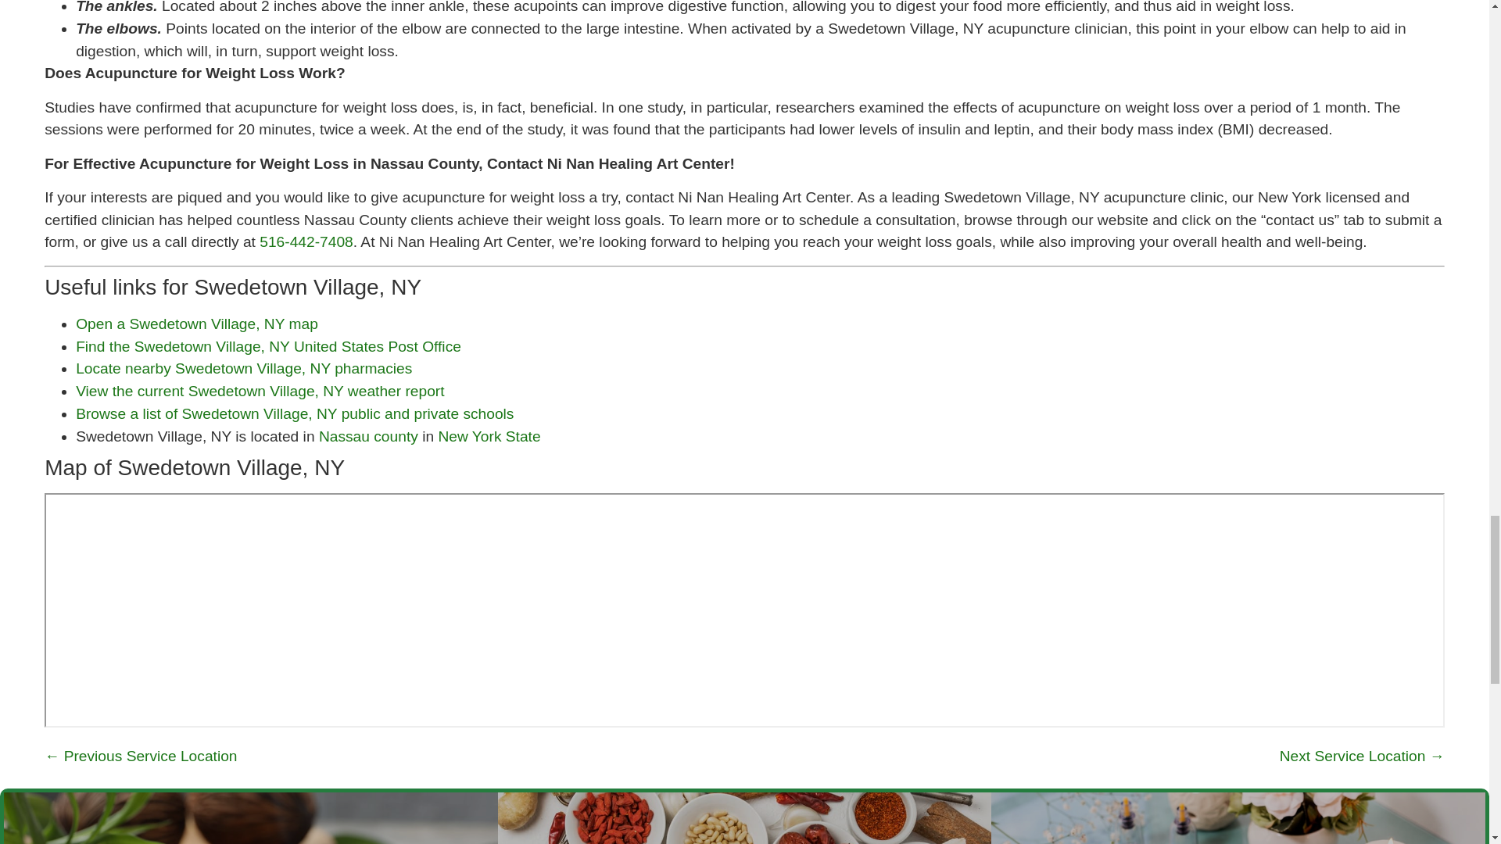  Describe the element at coordinates (489, 436) in the screenshot. I see `New York State` at that location.